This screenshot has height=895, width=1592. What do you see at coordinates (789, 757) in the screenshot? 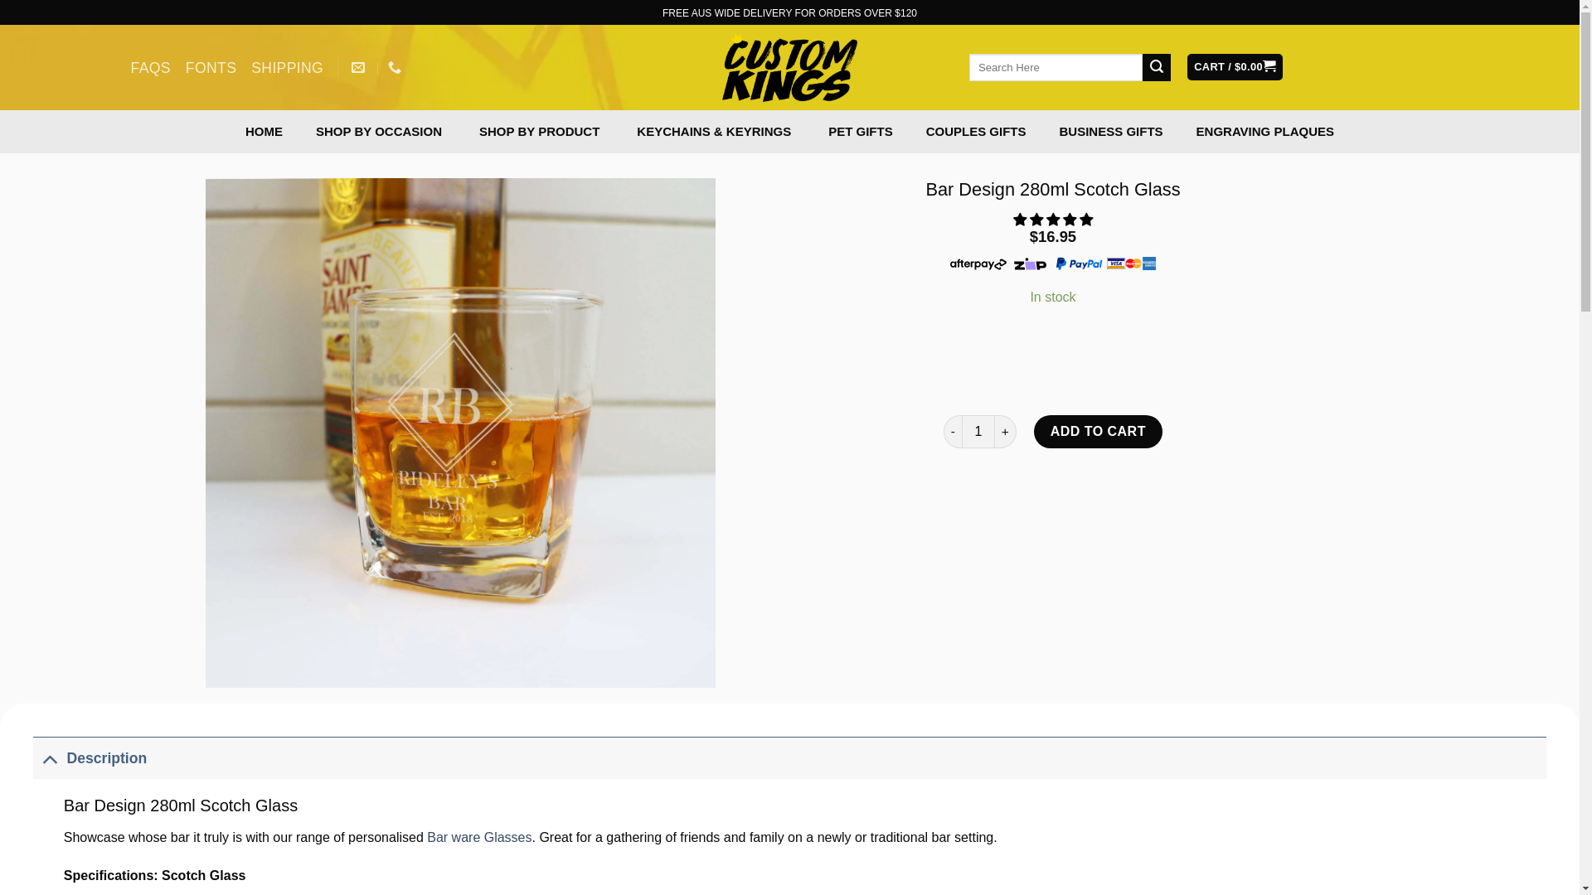
I see `Description` at bounding box center [789, 757].